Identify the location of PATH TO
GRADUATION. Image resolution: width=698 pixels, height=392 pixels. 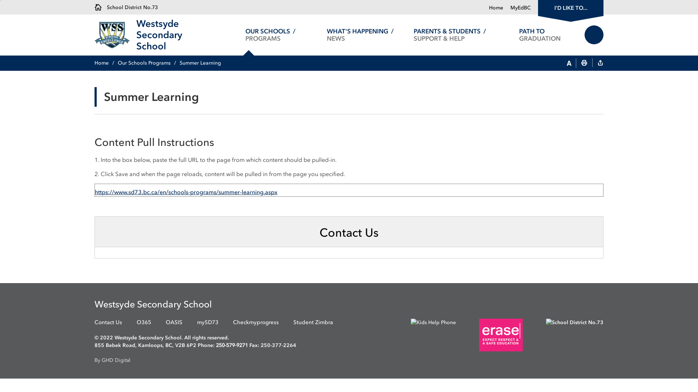
(539, 35).